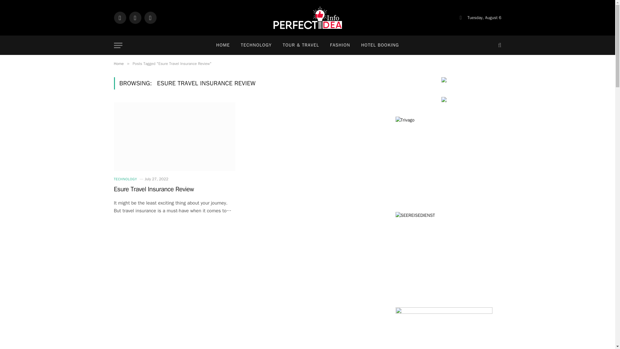 Image resolution: width=620 pixels, height=349 pixels. I want to click on Twitter, so click(135, 17).